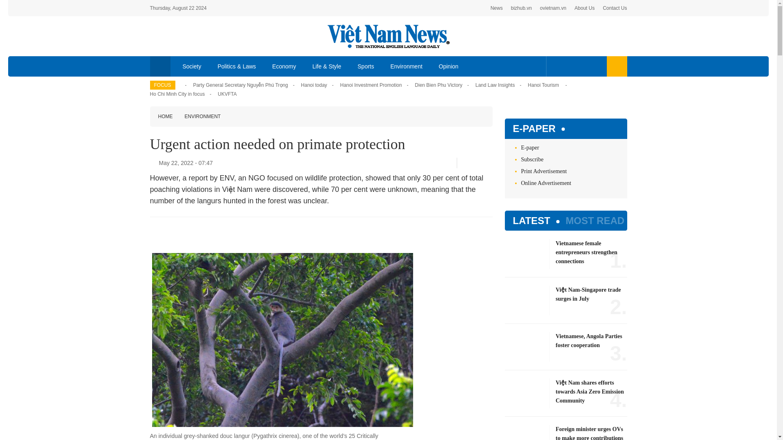  Describe the element at coordinates (615, 8) in the screenshot. I see `Contact Us` at that location.